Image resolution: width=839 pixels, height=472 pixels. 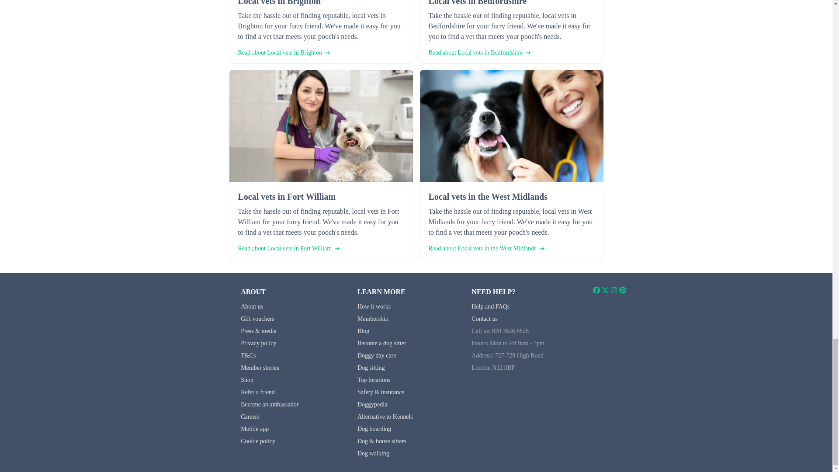 What do you see at coordinates (288, 248) in the screenshot?
I see `Read about Local vets in Fort William` at bounding box center [288, 248].